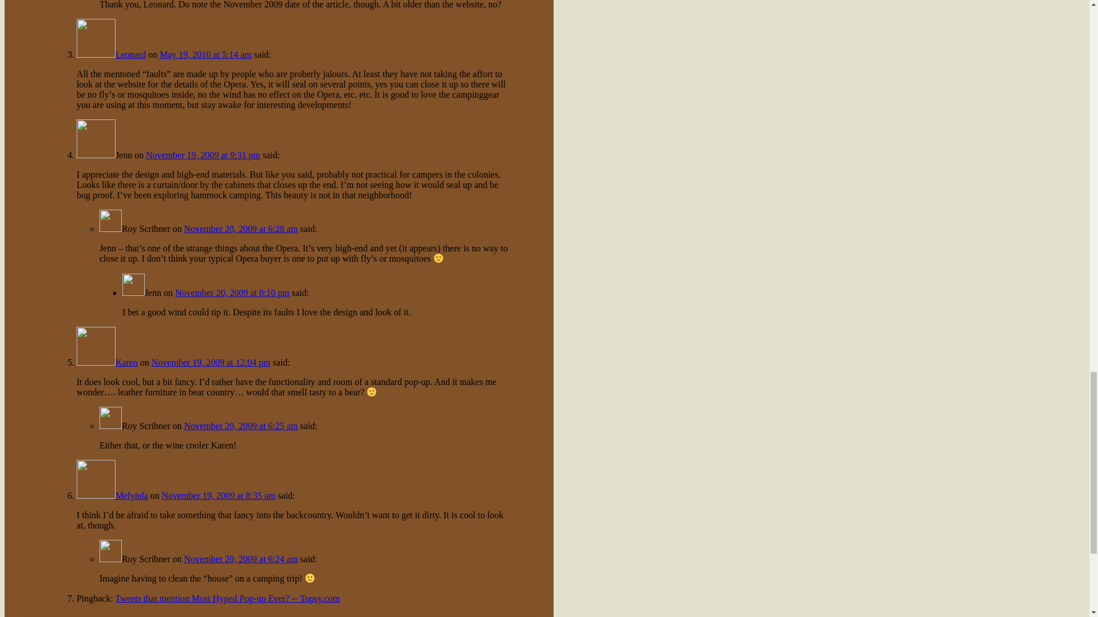  I want to click on May 19, 2010 at 5:14 am, so click(205, 54).